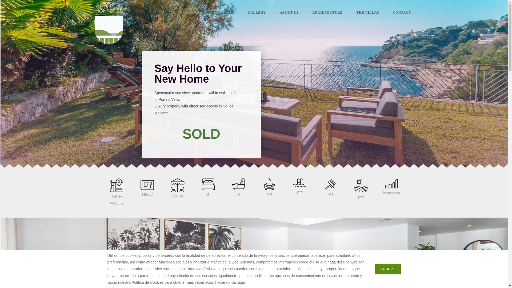  I want to click on ABOUT US, so click(289, 12).